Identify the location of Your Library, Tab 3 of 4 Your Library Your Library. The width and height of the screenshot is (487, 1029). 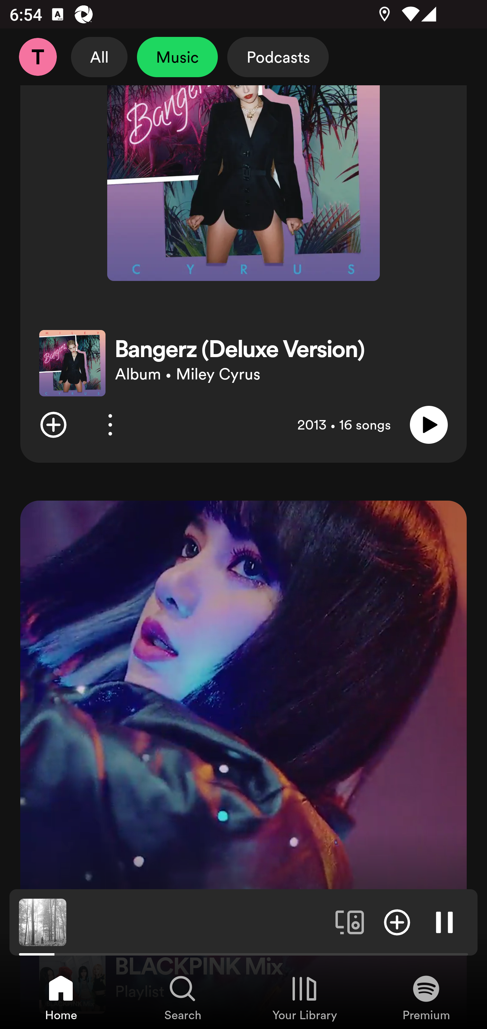
(304, 997).